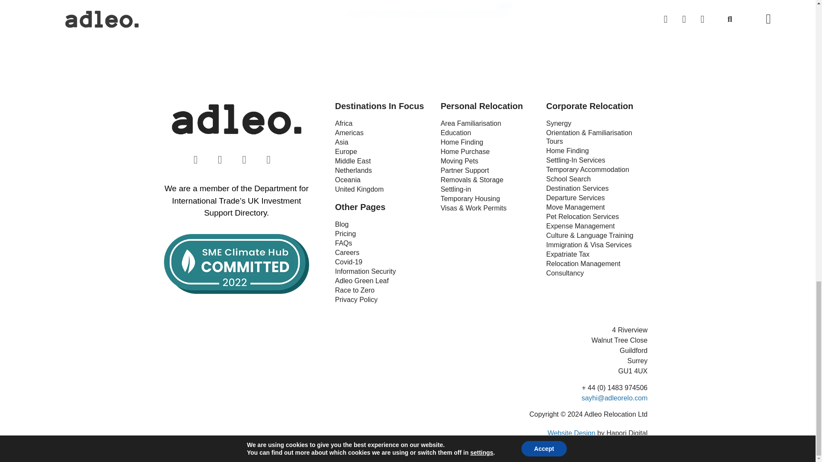  What do you see at coordinates (383, 152) in the screenshot?
I see `Europe` at bounding box center [383, 152].